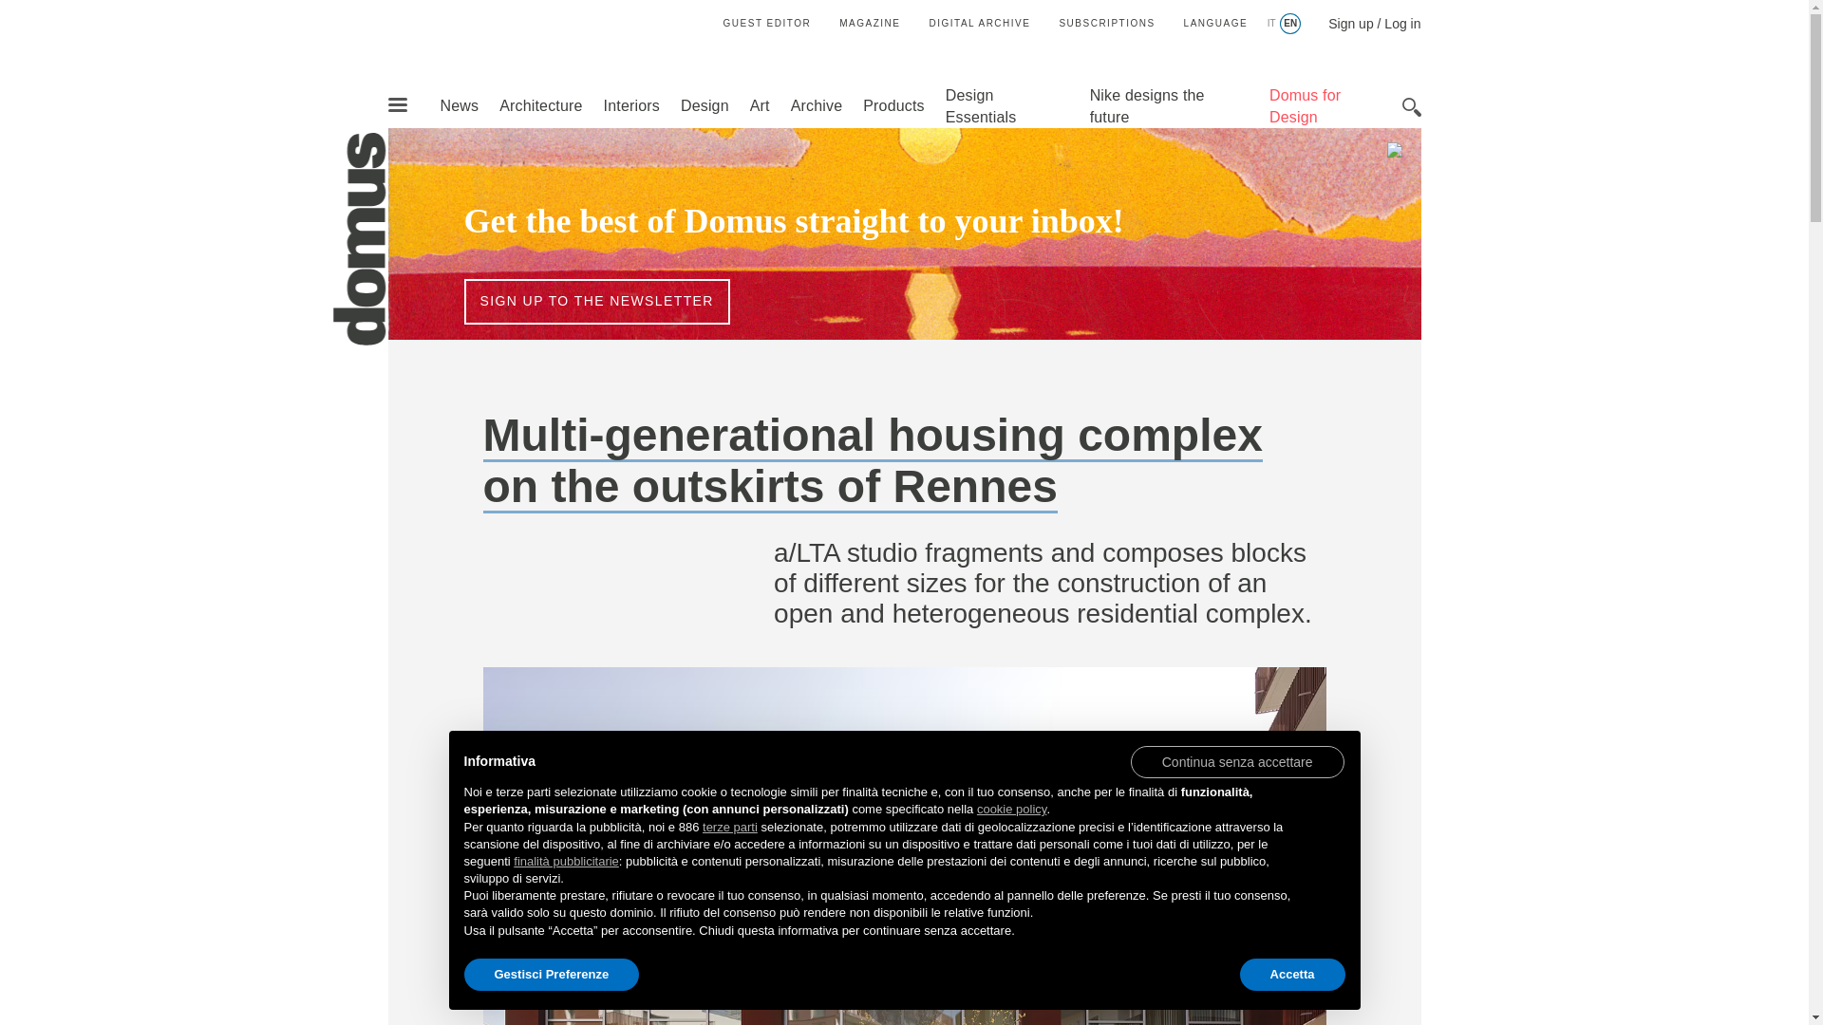  Describe the element at coordinates (1350, 24) in the screenshot. I see `Sign up` at that location.